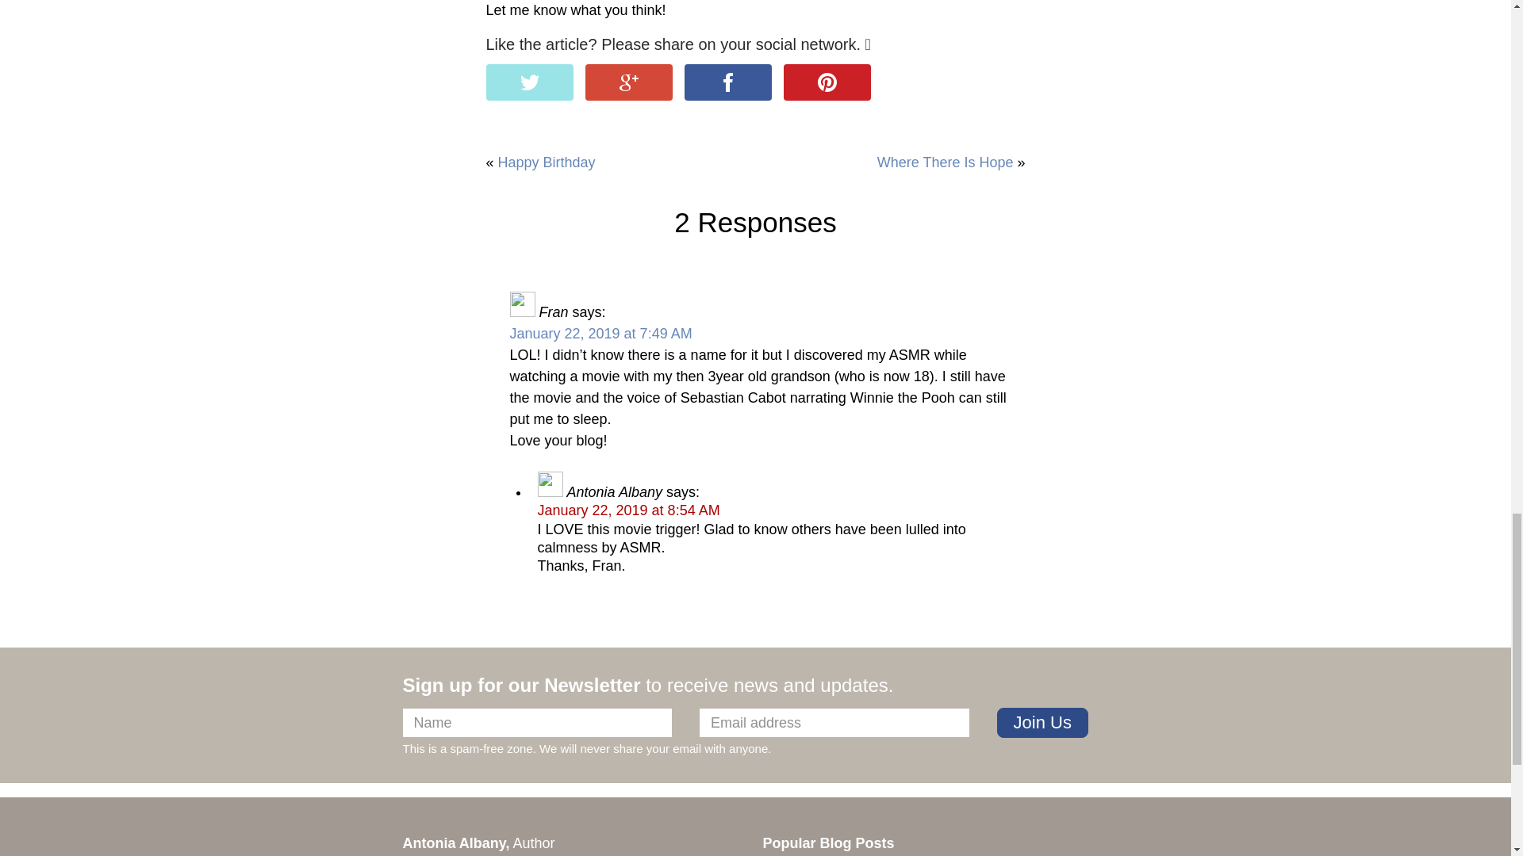 The height and width of the screenshot is (856, 1523). I want to click on Where There Is Hope, so click(946, 162).